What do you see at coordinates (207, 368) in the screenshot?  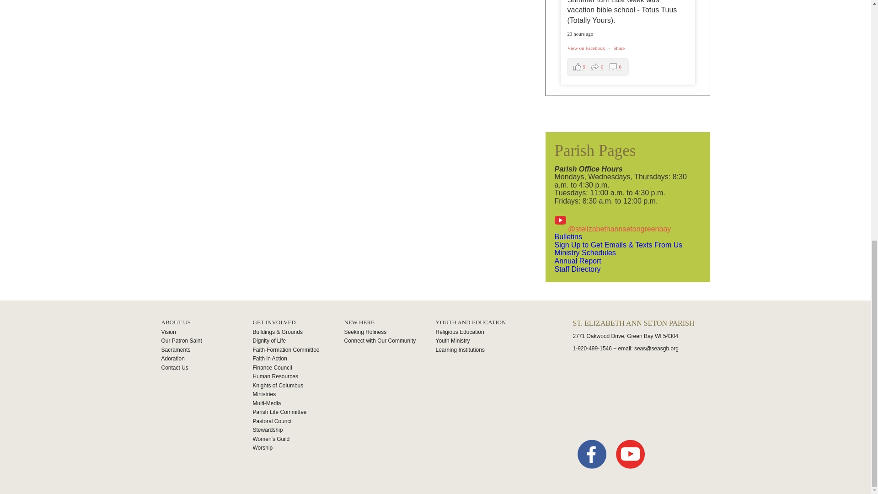 I see `View on Facebook` at bounding box center [207, 368].